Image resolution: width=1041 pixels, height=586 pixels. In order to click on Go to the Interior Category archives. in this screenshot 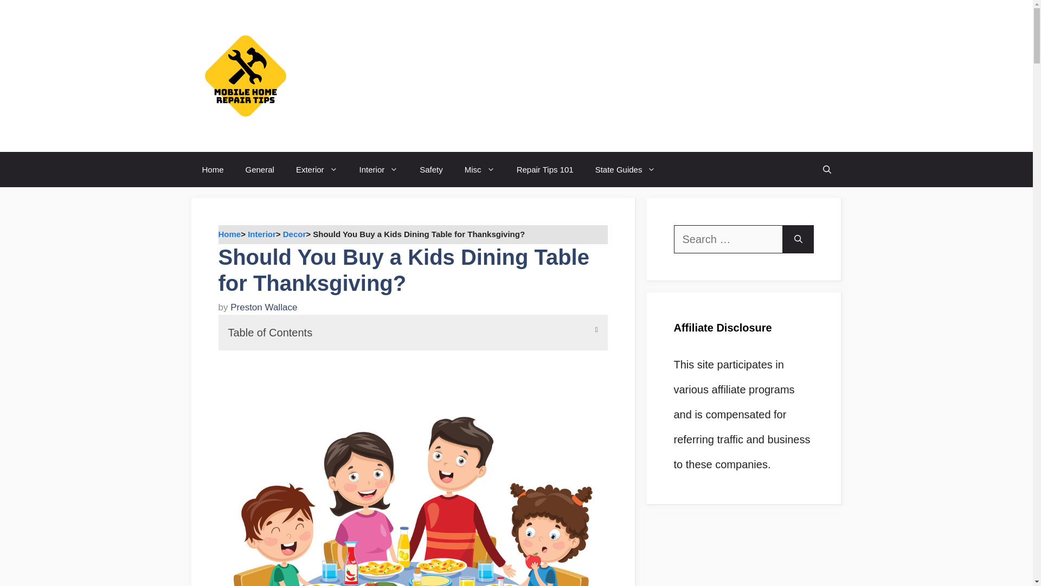, I will do `click(261, 234)`.